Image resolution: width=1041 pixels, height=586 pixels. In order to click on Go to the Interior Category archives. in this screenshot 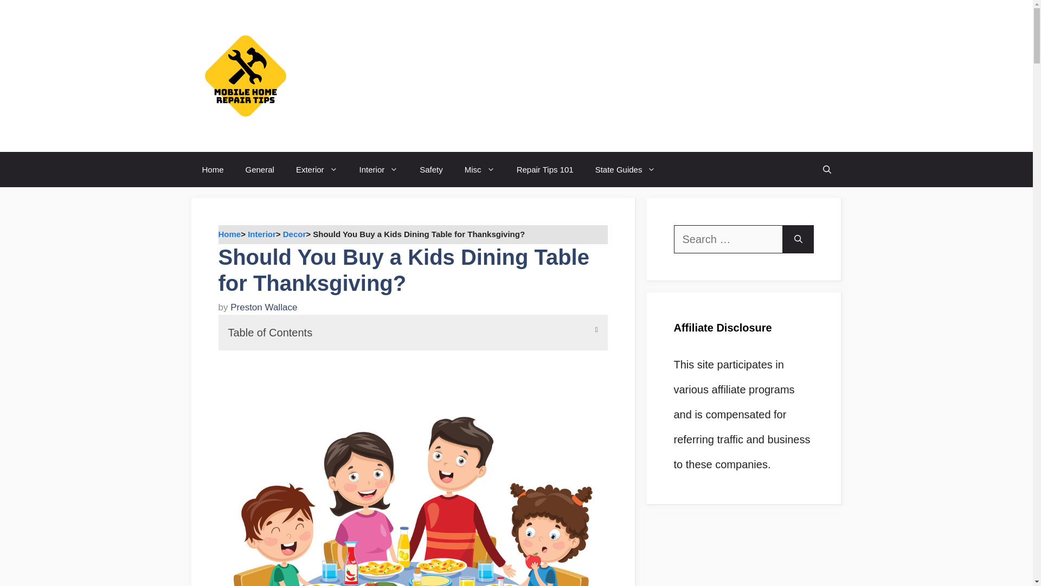, I will do `click(261, 234)`.